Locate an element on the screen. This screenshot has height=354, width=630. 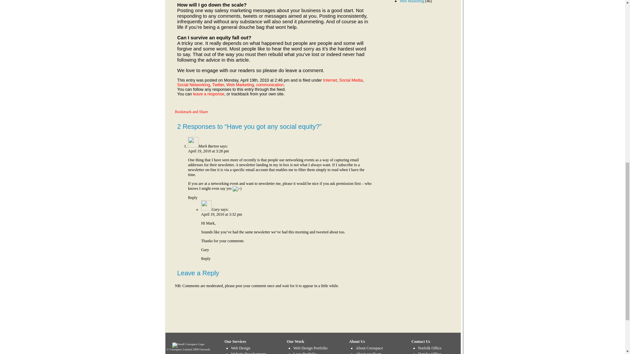
leave a response is located at coordinates (208, 94).